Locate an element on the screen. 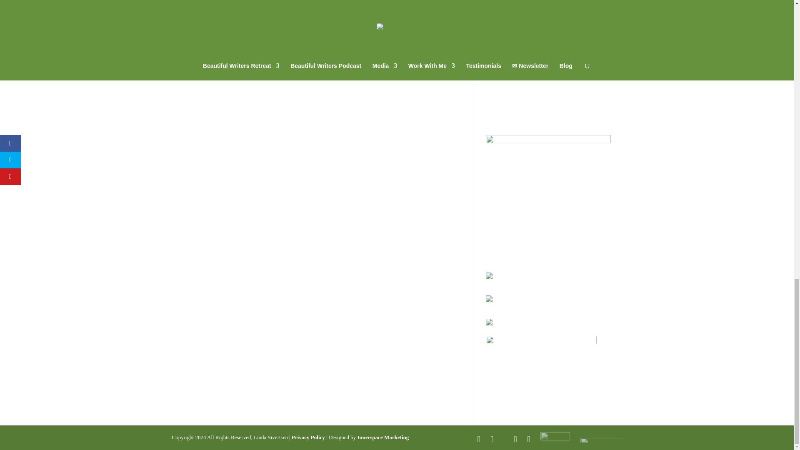 The width and height of the screenshot is (800, 450). Innerspace Marketing is located at coordinates (382, 437).